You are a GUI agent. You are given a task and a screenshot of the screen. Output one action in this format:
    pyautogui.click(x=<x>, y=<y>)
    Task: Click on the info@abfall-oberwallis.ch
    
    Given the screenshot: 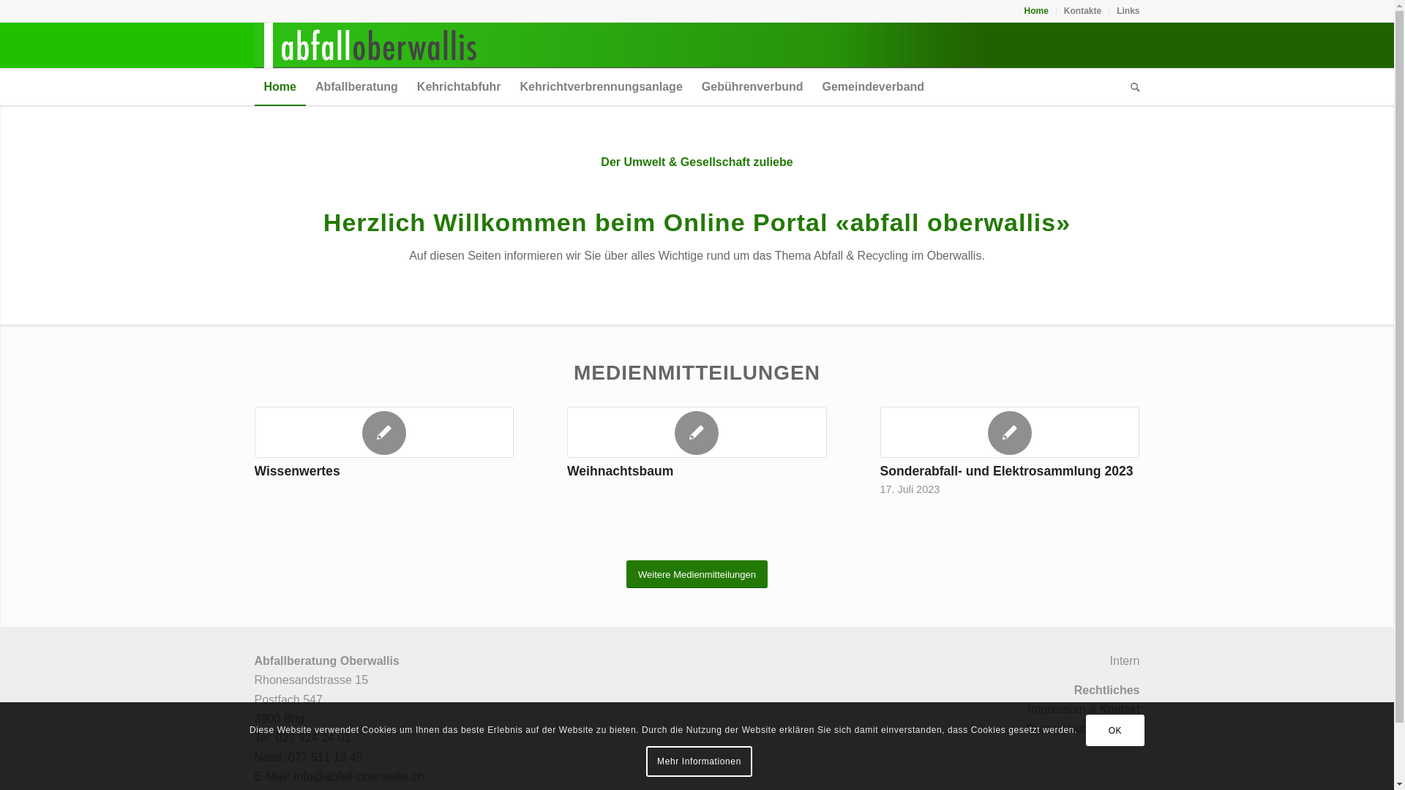 What is the action you would take?
    pyautogui.click(x=359, y=777)
    